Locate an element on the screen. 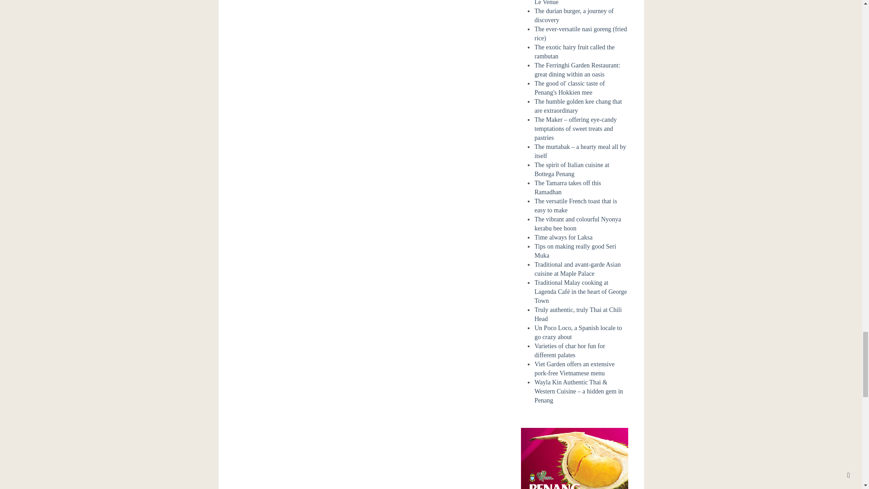  Penang Best Durian is located at coordinates (574, 479).